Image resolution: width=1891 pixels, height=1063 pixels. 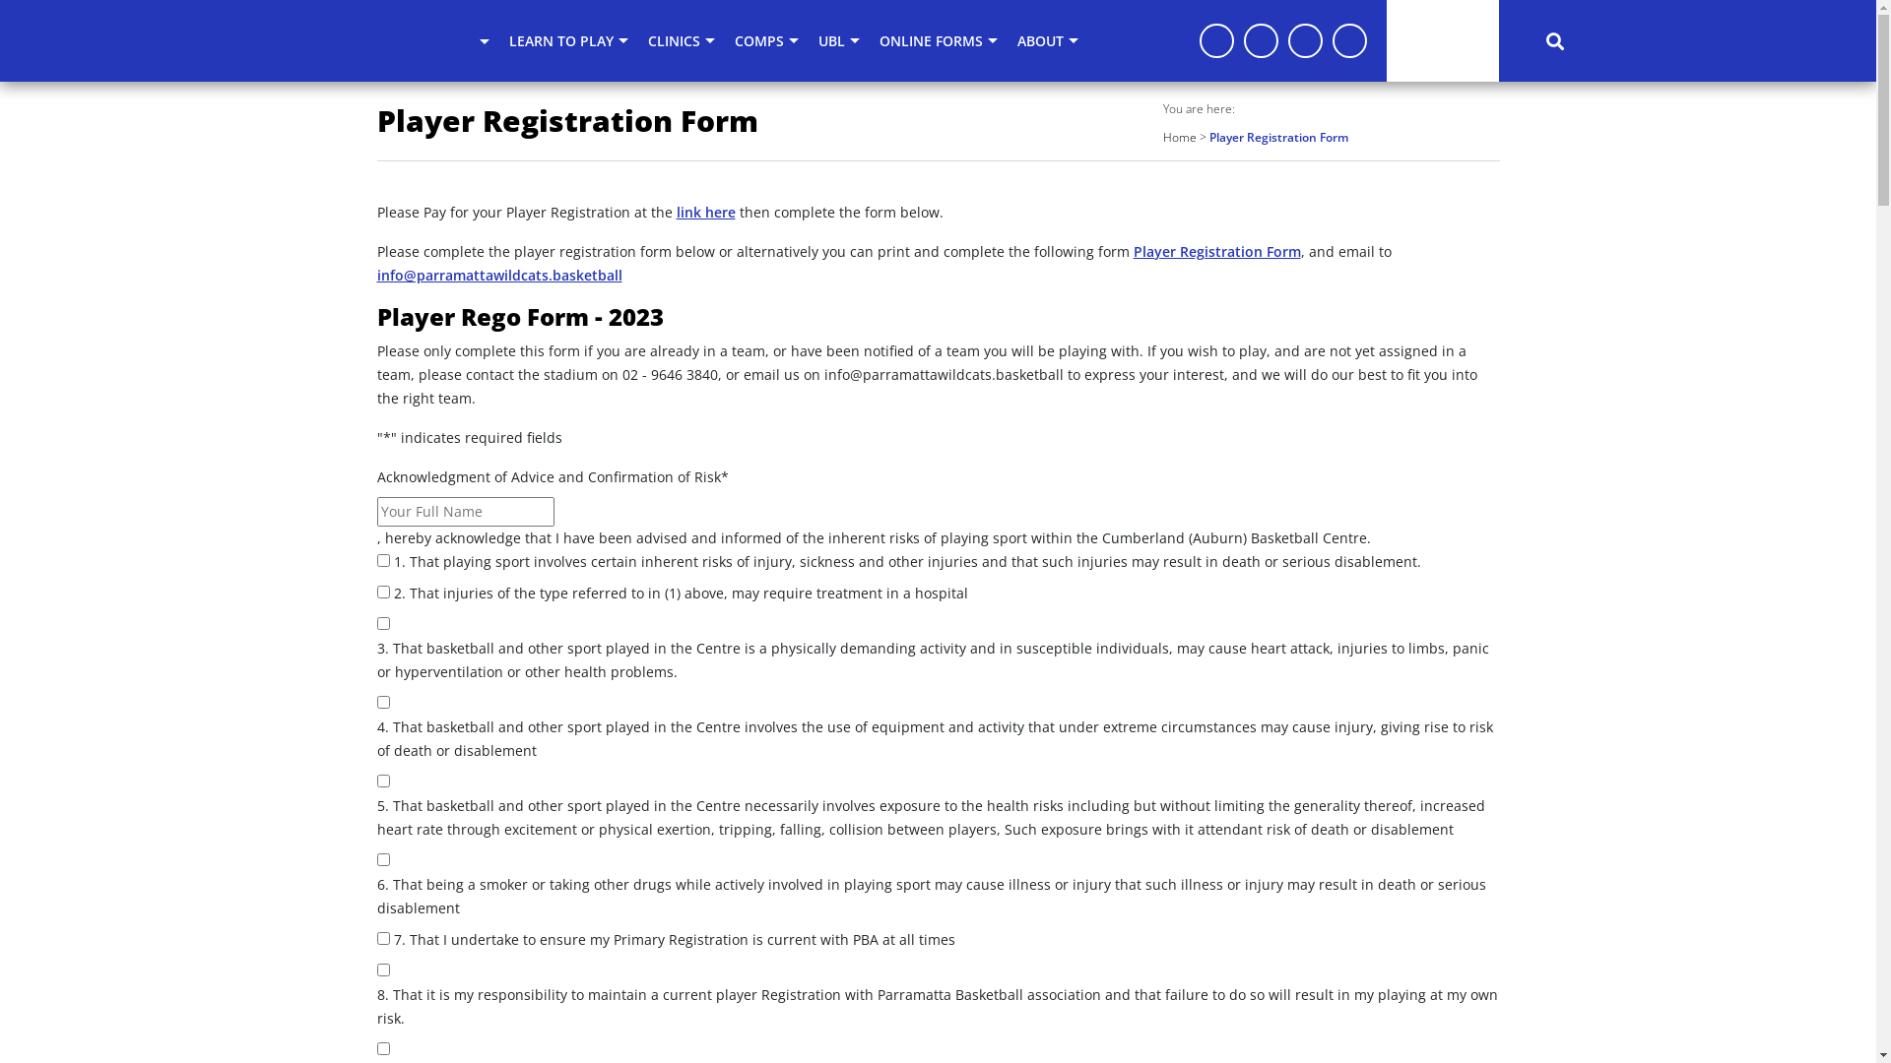 I want to click on UBL, so click(x=839, y=41).